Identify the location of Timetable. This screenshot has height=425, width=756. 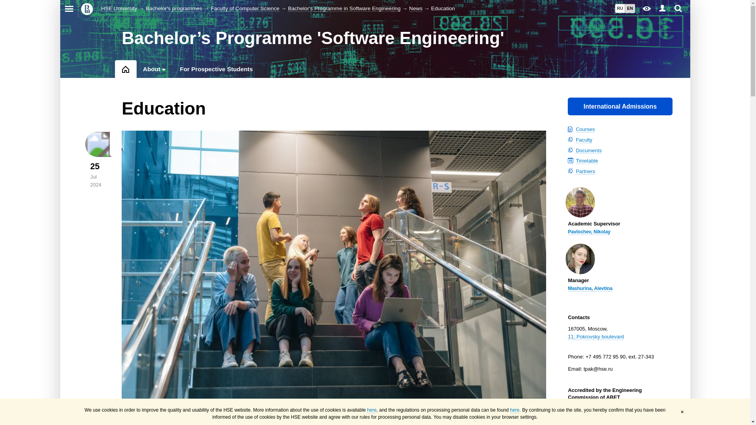
(587, 161).